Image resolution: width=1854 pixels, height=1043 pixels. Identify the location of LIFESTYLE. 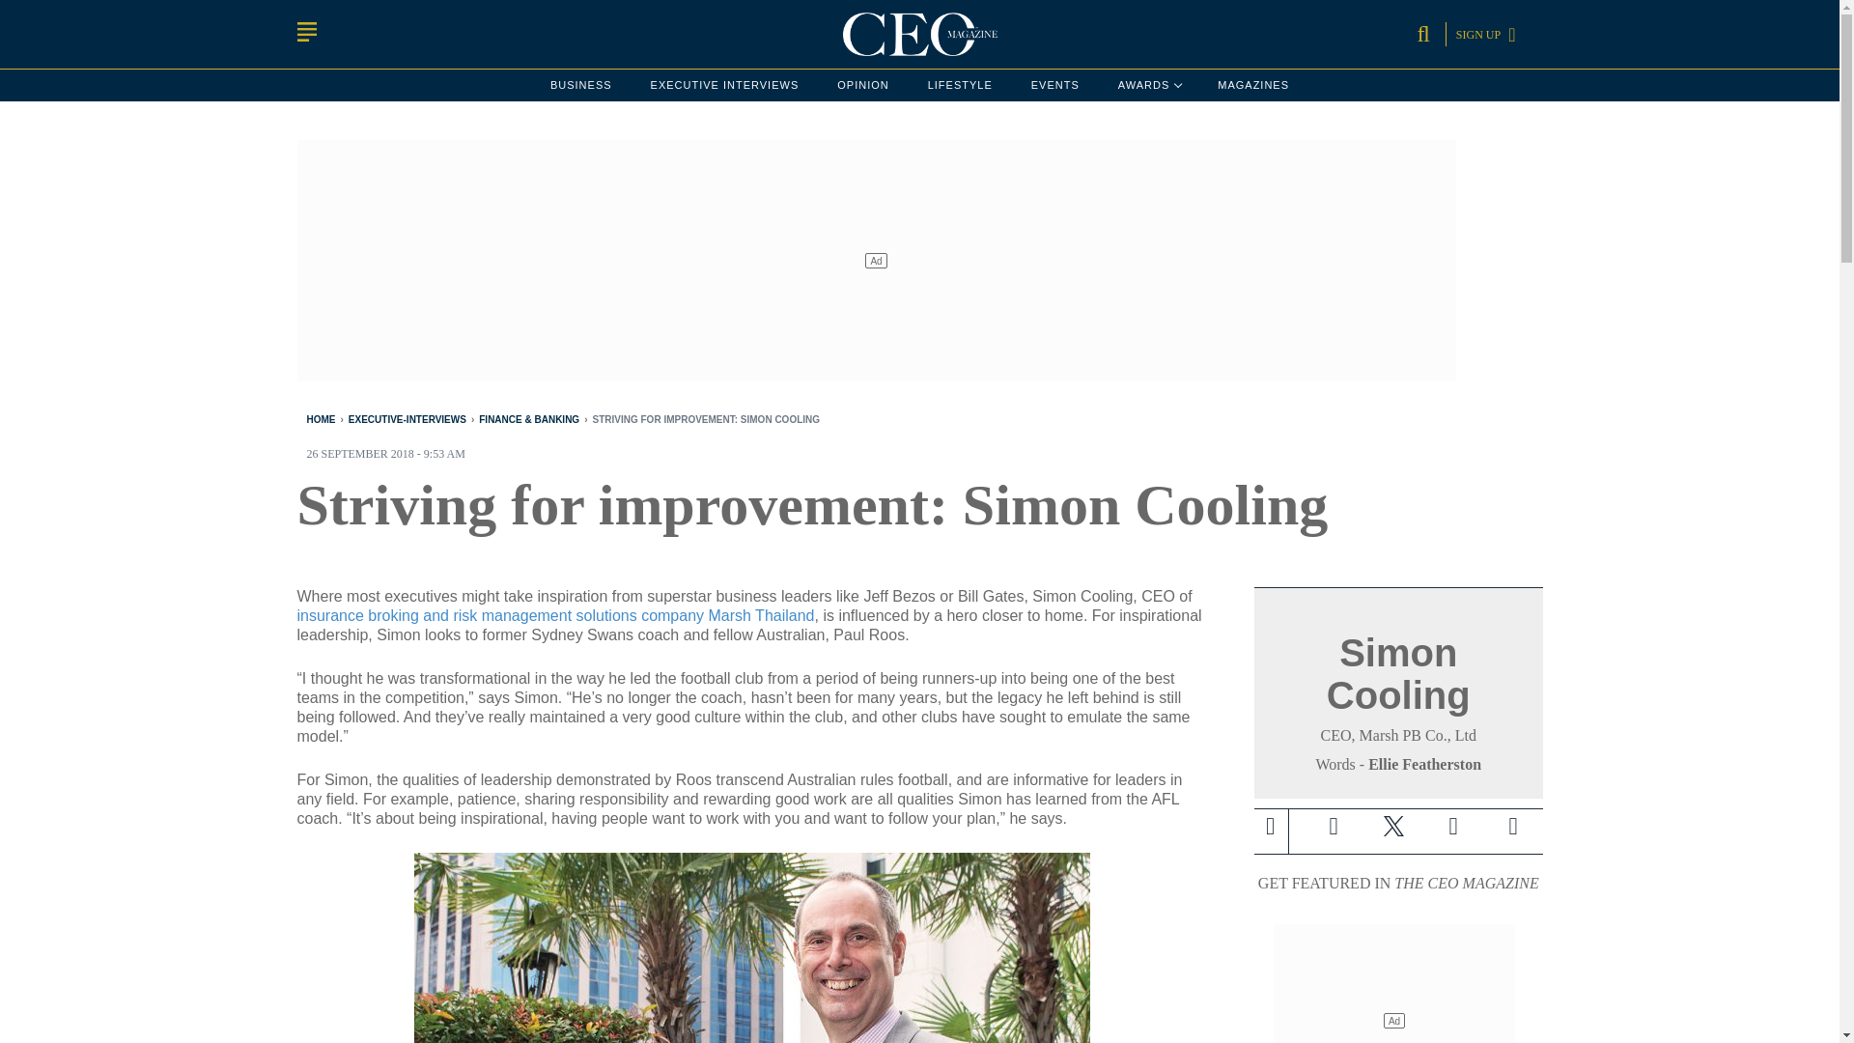
(960, 85).